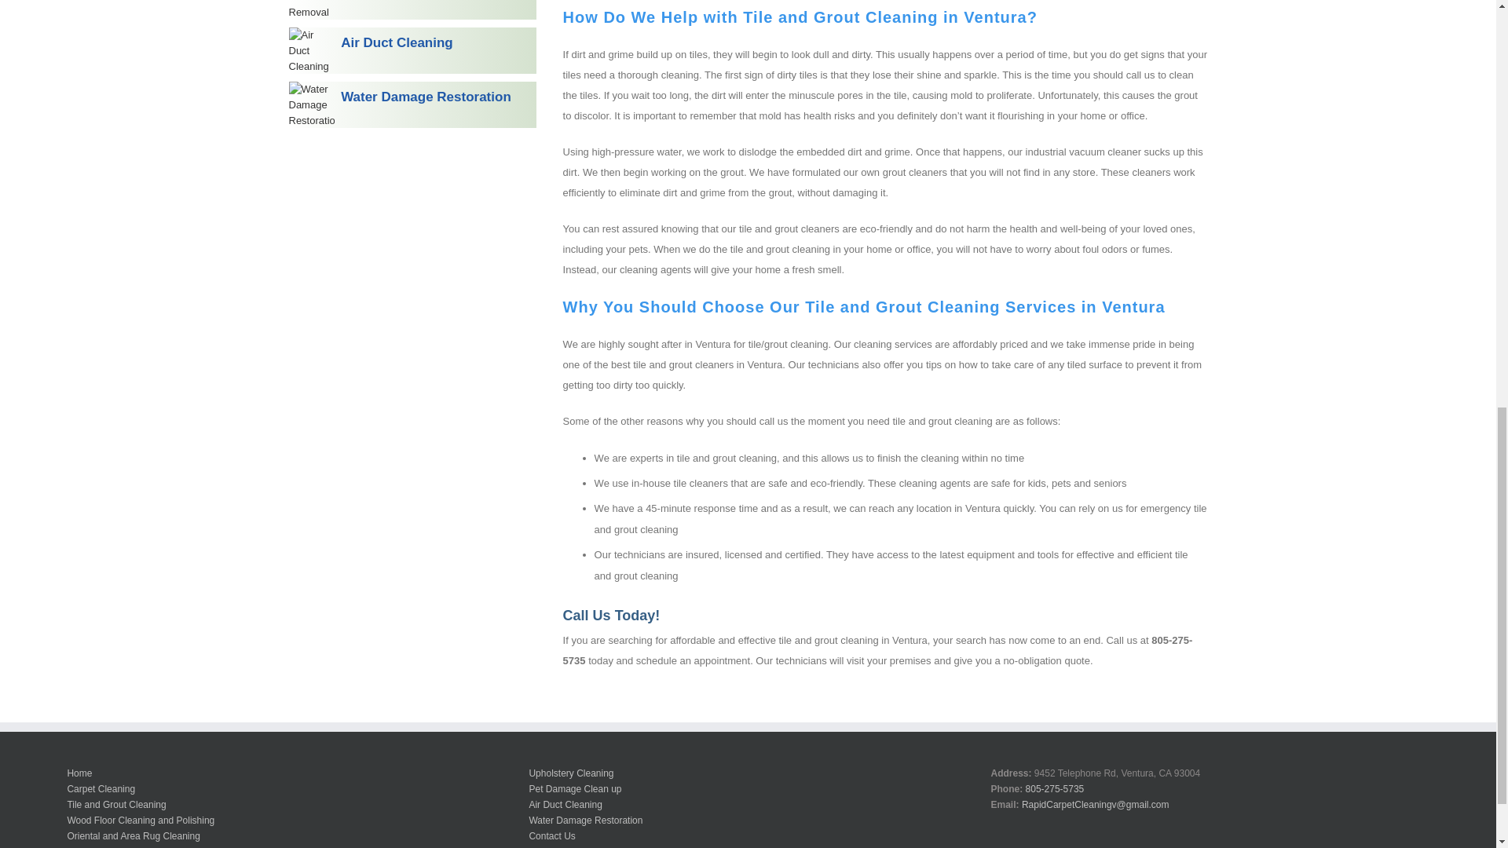 This screenshot has height=848, width=1508. Describe the element at coordinates (79, 773) in the screenshot. I see `Home` at that location.